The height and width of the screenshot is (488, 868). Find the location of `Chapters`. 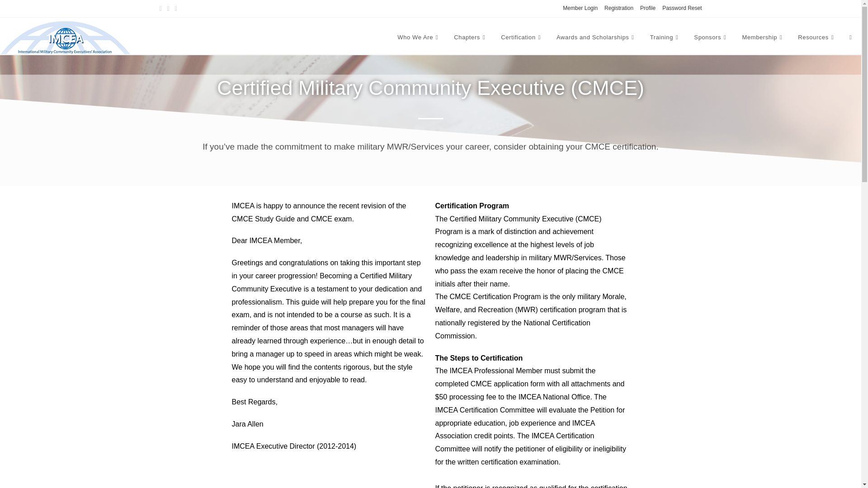

Chapters is located at coordinates (470, 37).